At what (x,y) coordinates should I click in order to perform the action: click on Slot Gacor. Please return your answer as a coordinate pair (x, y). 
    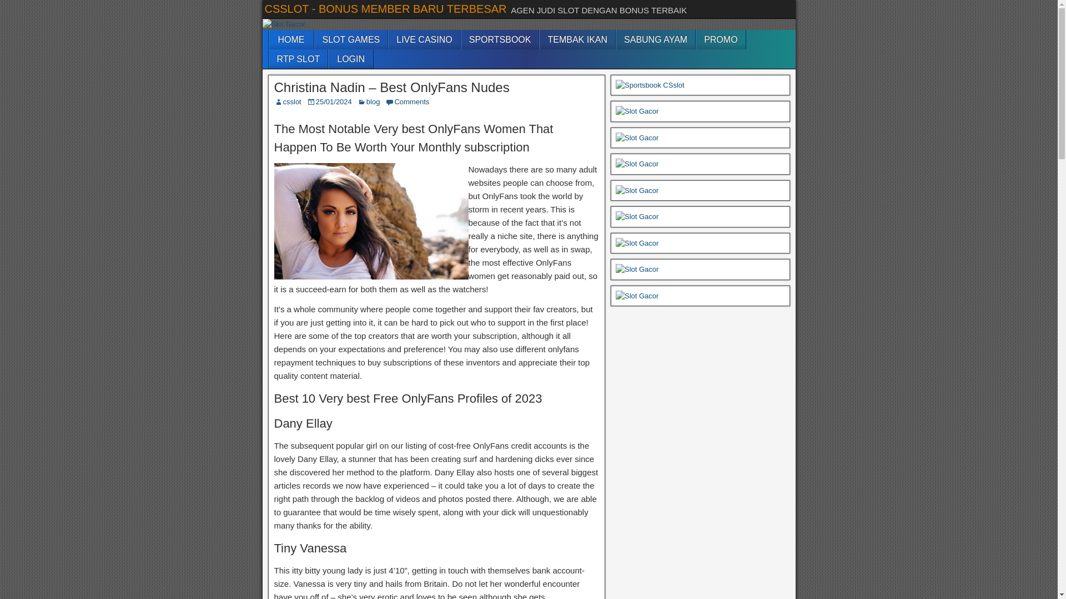
    Looking at the image, I should click on (637, 243).